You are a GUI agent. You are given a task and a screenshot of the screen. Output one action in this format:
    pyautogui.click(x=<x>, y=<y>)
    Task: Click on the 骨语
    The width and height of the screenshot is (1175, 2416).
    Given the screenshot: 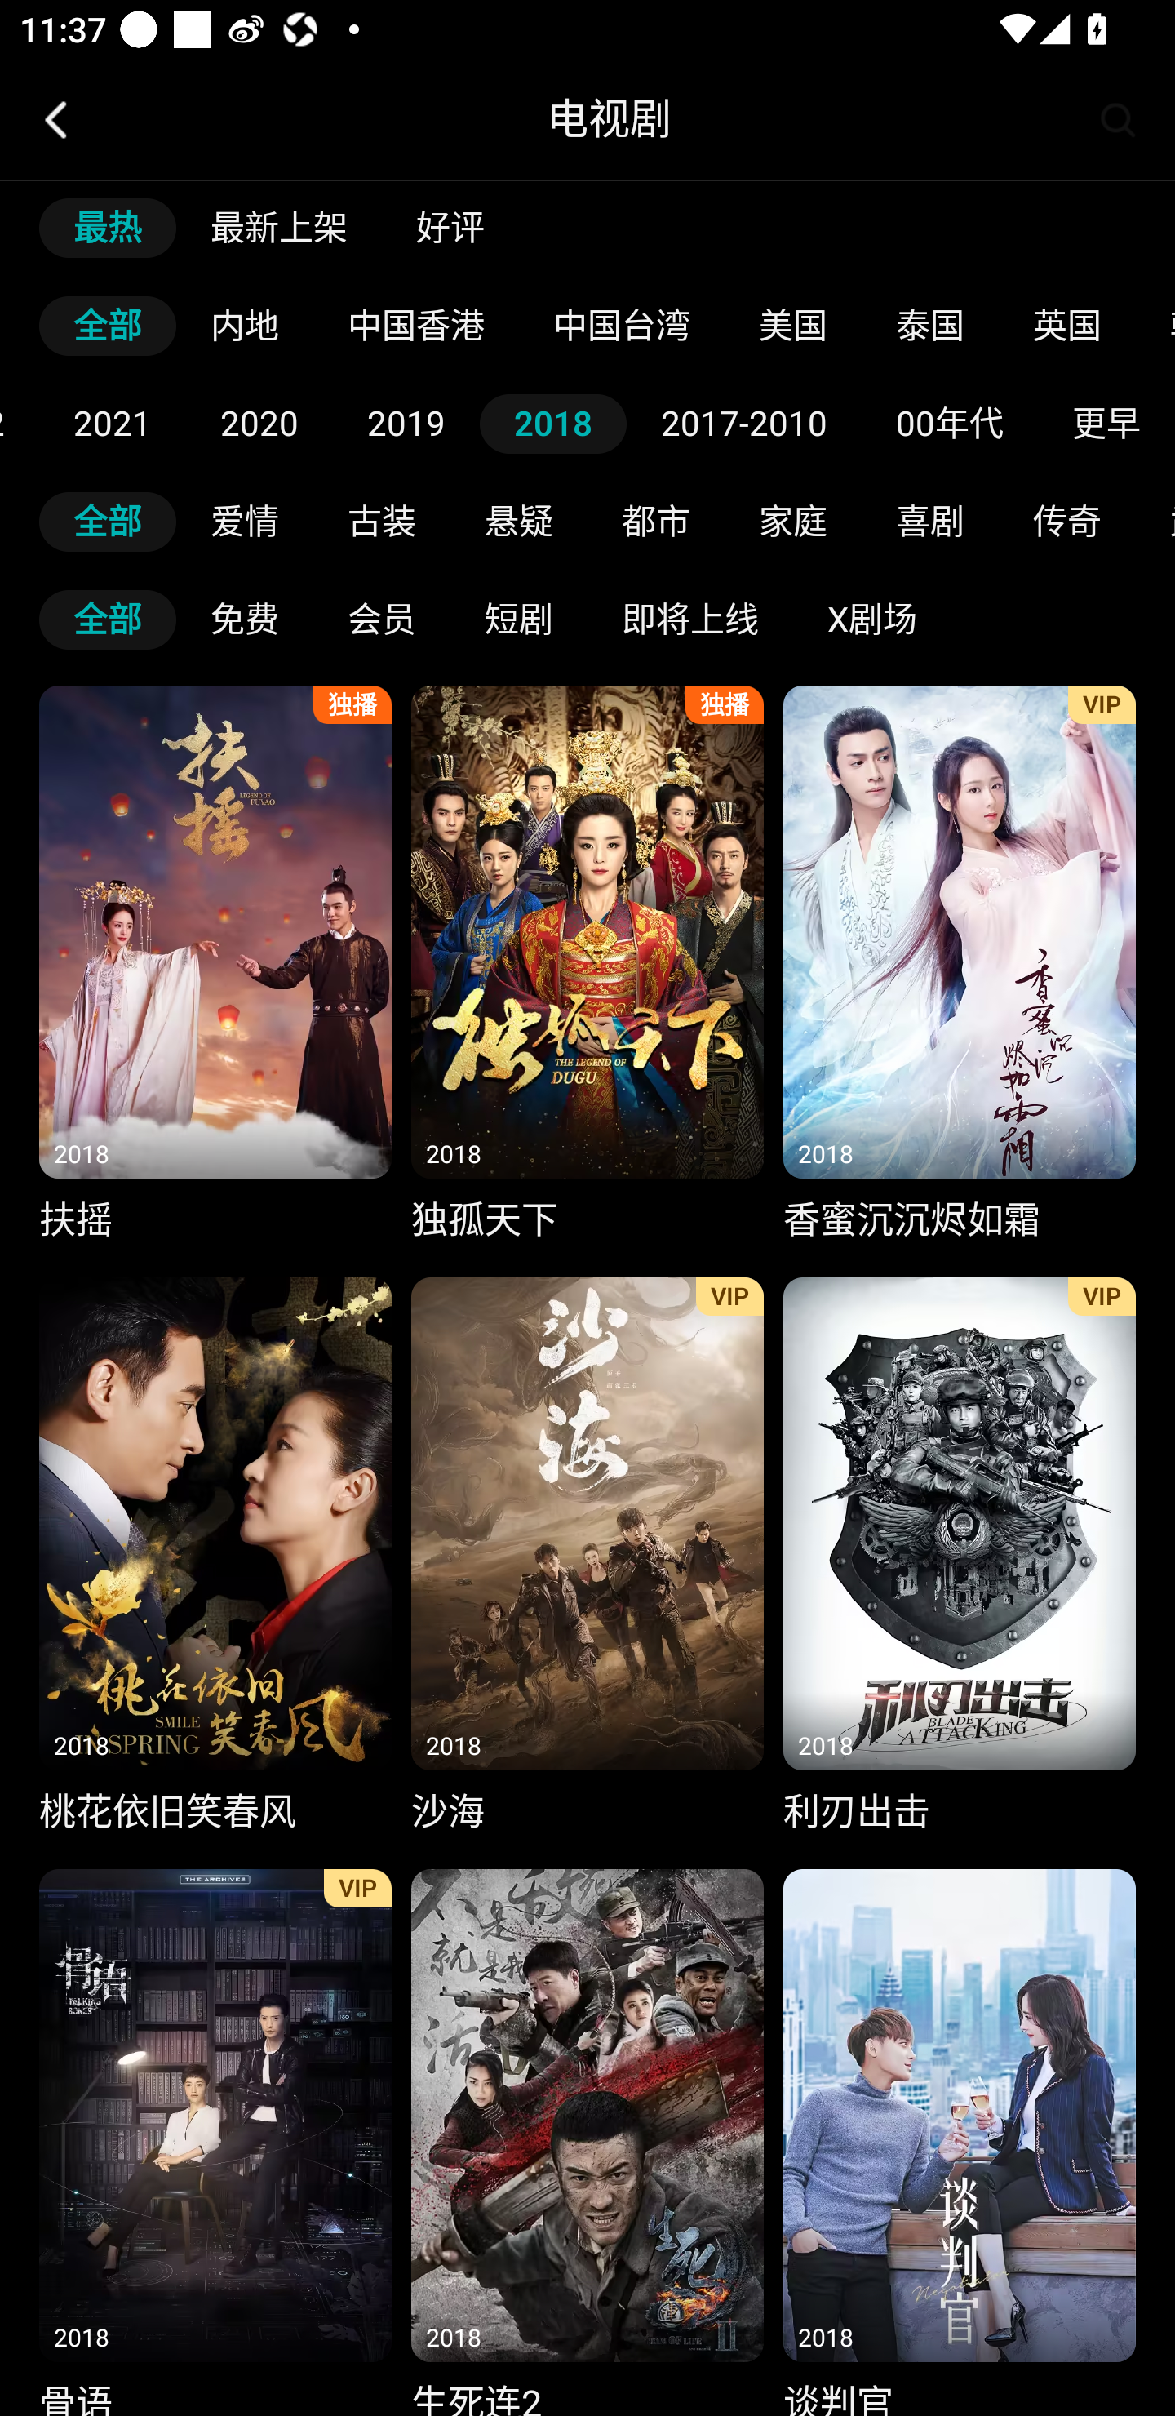 What is the action you would take?
    pyautogui.click(x=215, y=2135)
    